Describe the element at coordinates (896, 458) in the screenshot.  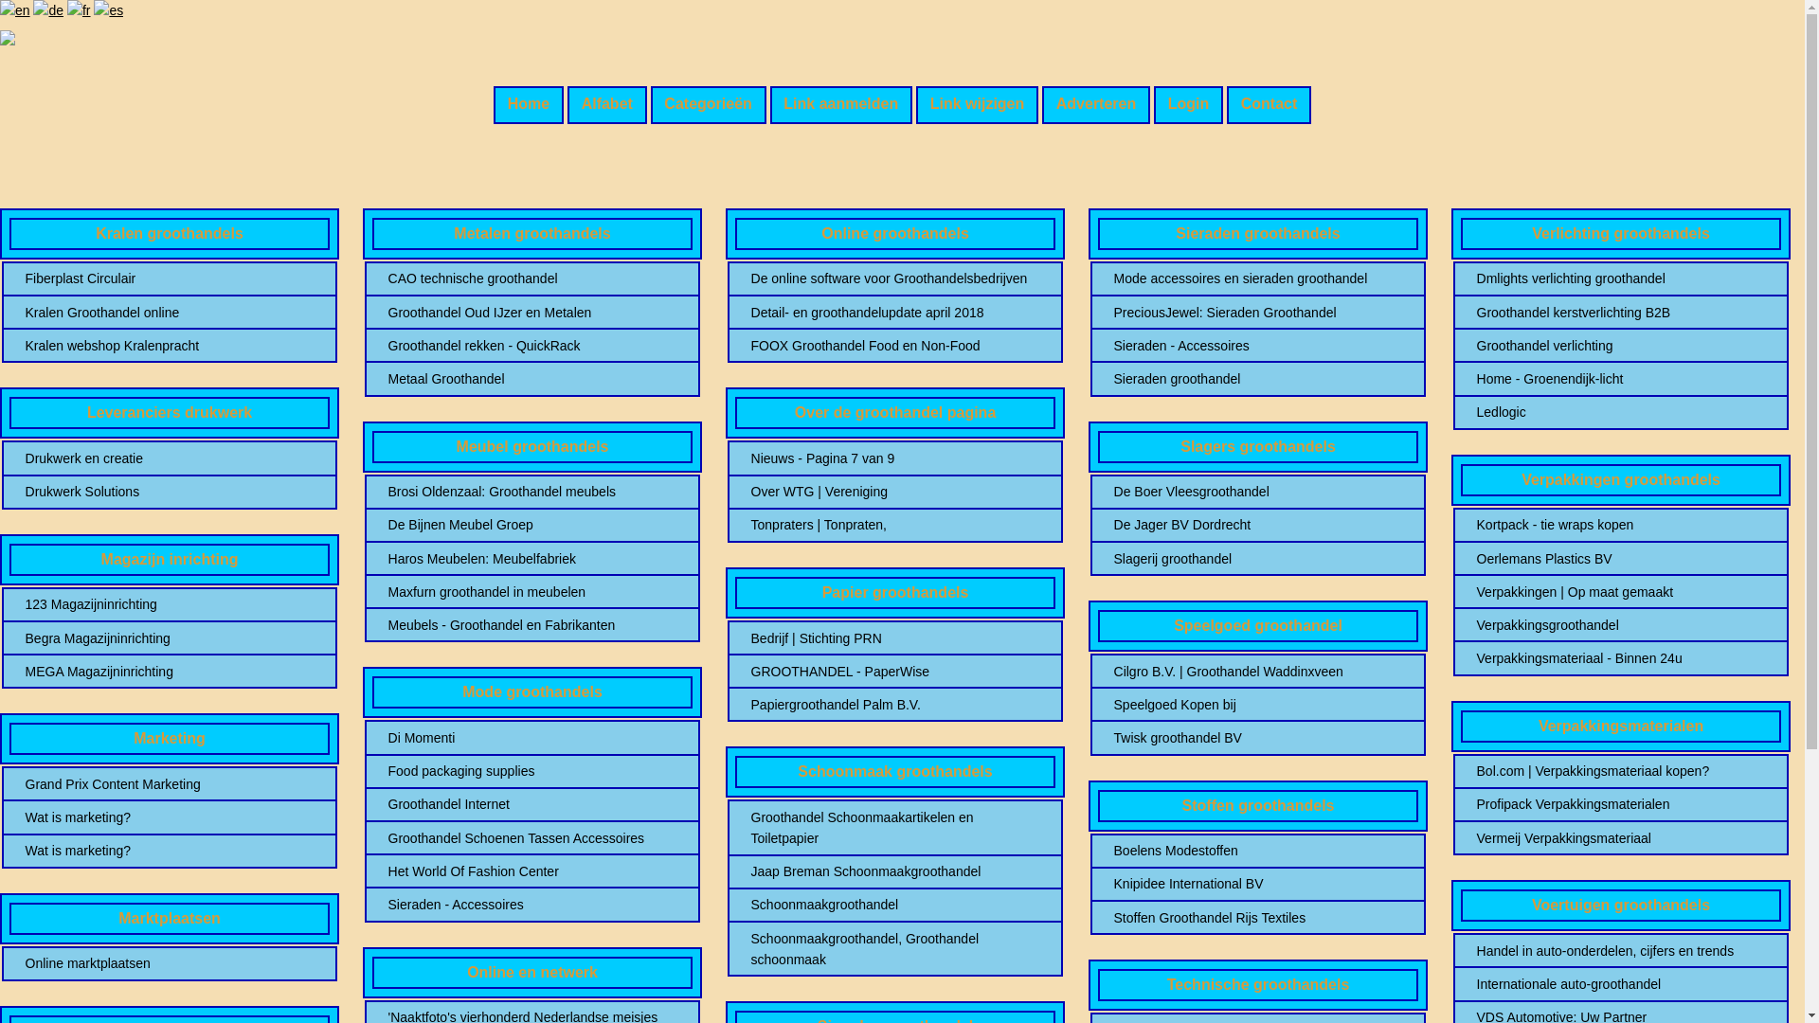
I see `Nieuws - Pagina 7 van 9` at that location.